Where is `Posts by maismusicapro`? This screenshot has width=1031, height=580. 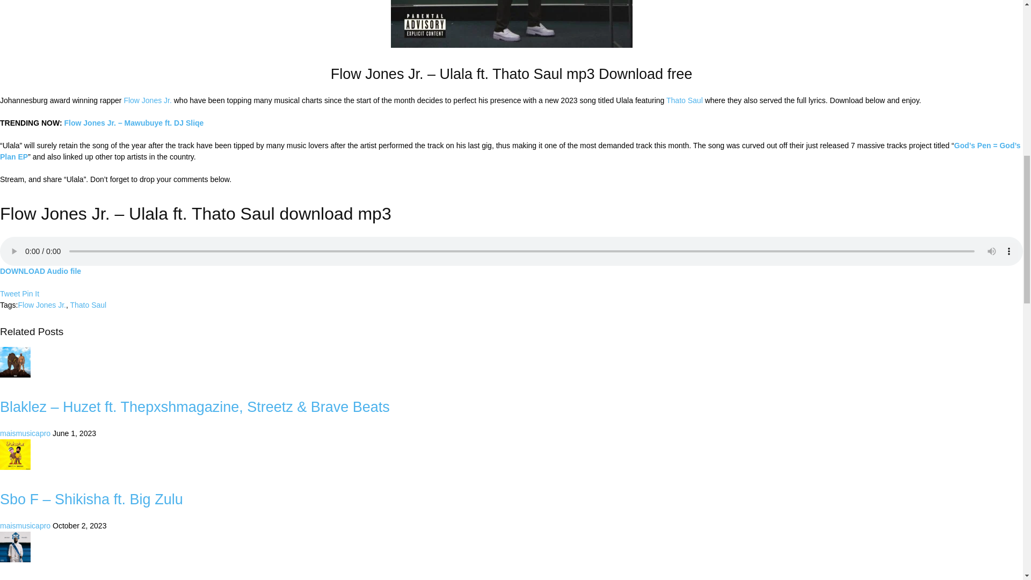 Posts by maismusicapro is located at coordinates (25, 433).